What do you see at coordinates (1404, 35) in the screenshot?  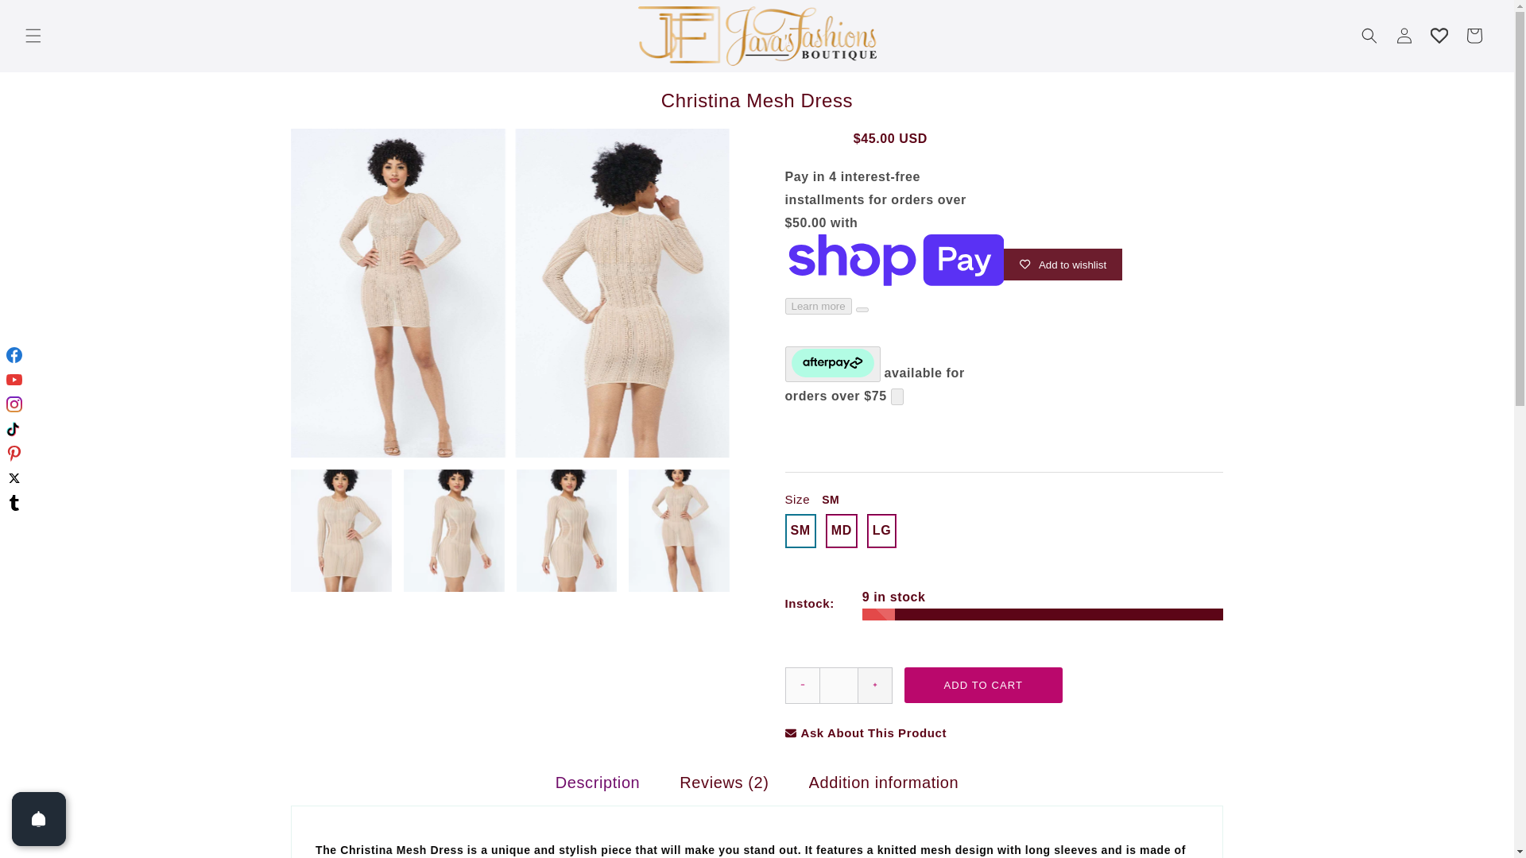 I see `Log in` at bounding box center [1404, 35].